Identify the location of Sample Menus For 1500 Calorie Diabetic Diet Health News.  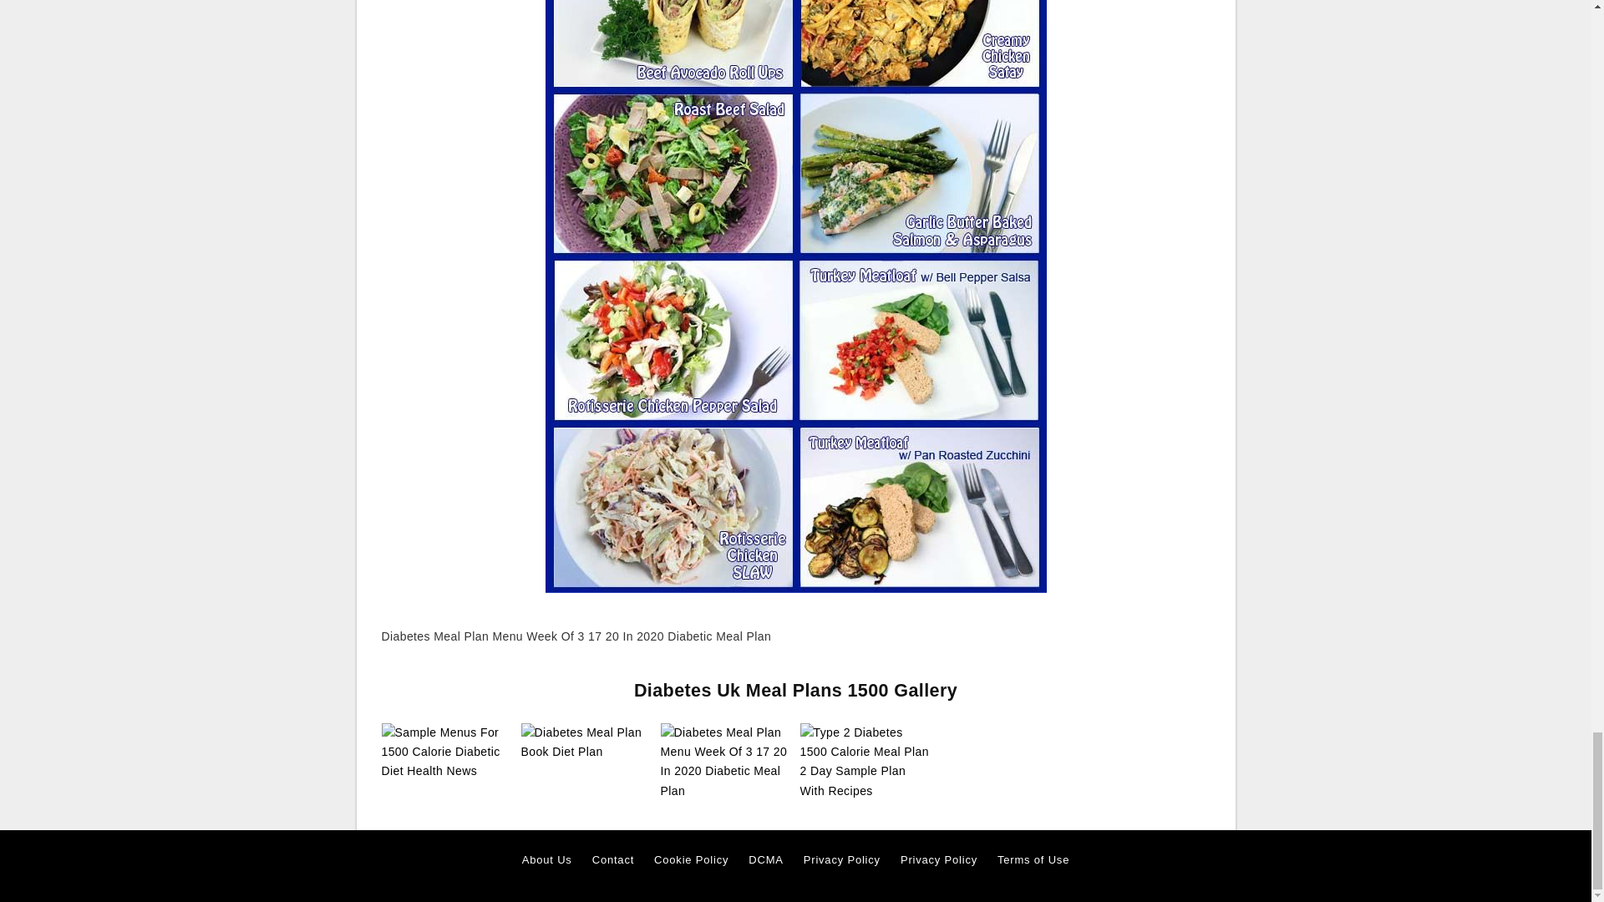
(446, 753).